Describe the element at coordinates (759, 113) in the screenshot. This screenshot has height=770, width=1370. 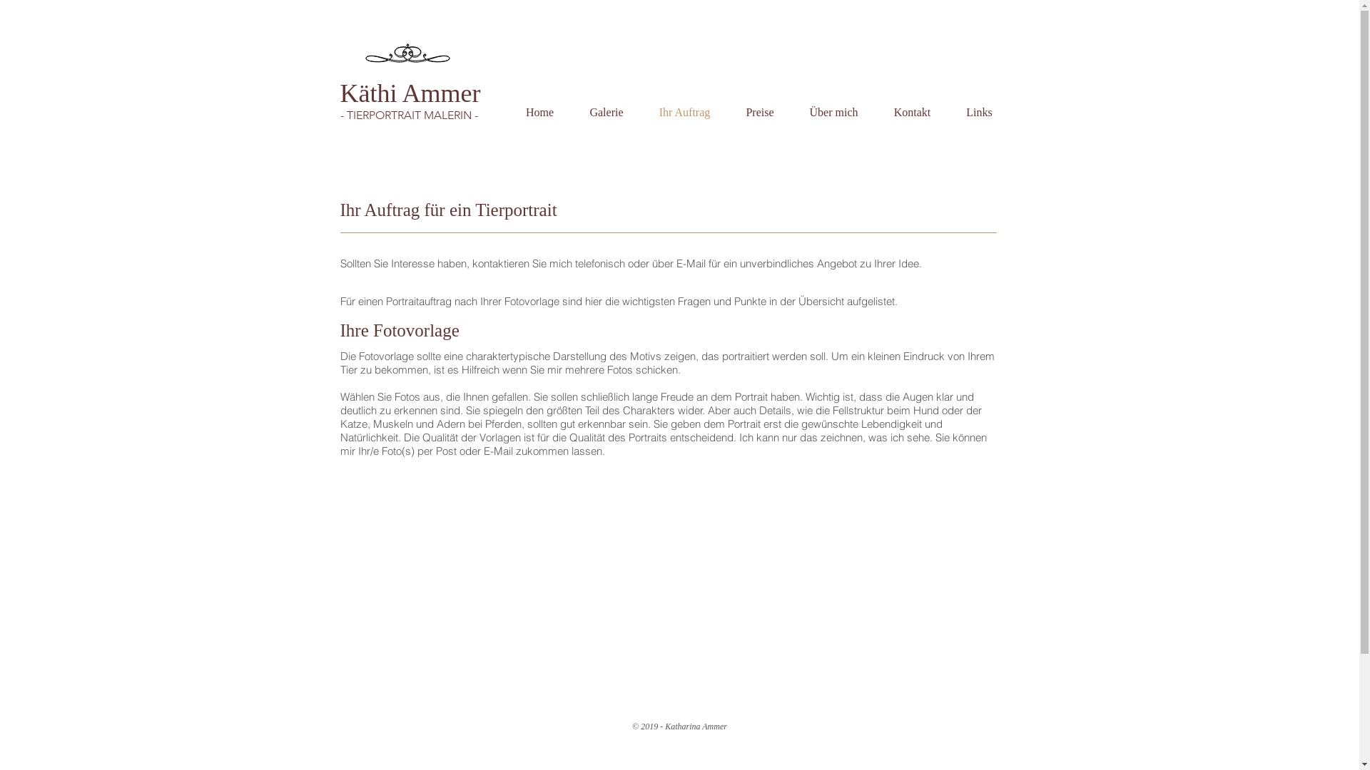
I see `Preise` at that location.